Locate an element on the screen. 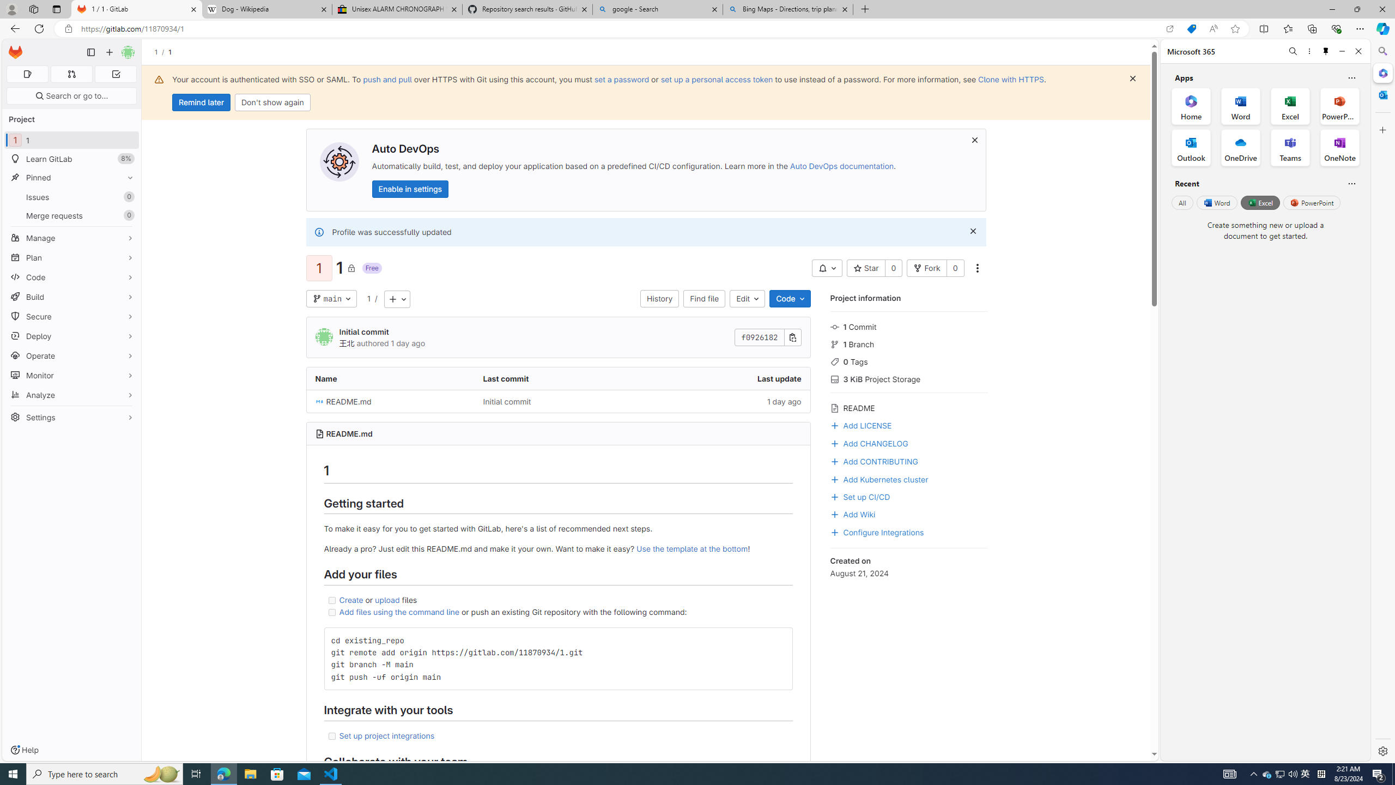  Learn GitLab8% is located at coordinates (72, 159).